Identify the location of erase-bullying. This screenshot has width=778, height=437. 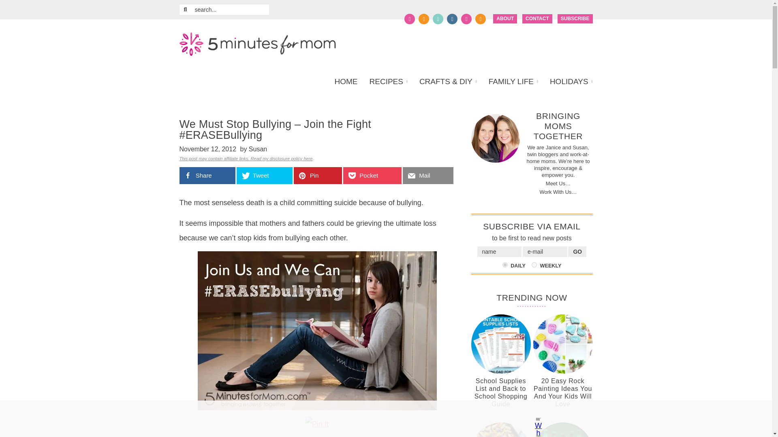
(317, 331).